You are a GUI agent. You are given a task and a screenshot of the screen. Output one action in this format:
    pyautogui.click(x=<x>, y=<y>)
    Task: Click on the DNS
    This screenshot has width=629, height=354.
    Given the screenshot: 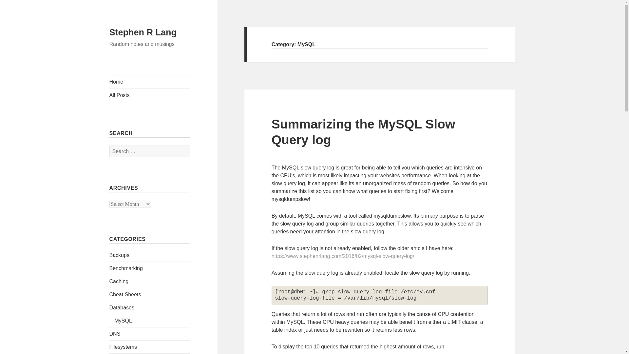 What is the action you would take?
    pyautogui.click(x=115, y=334)
    